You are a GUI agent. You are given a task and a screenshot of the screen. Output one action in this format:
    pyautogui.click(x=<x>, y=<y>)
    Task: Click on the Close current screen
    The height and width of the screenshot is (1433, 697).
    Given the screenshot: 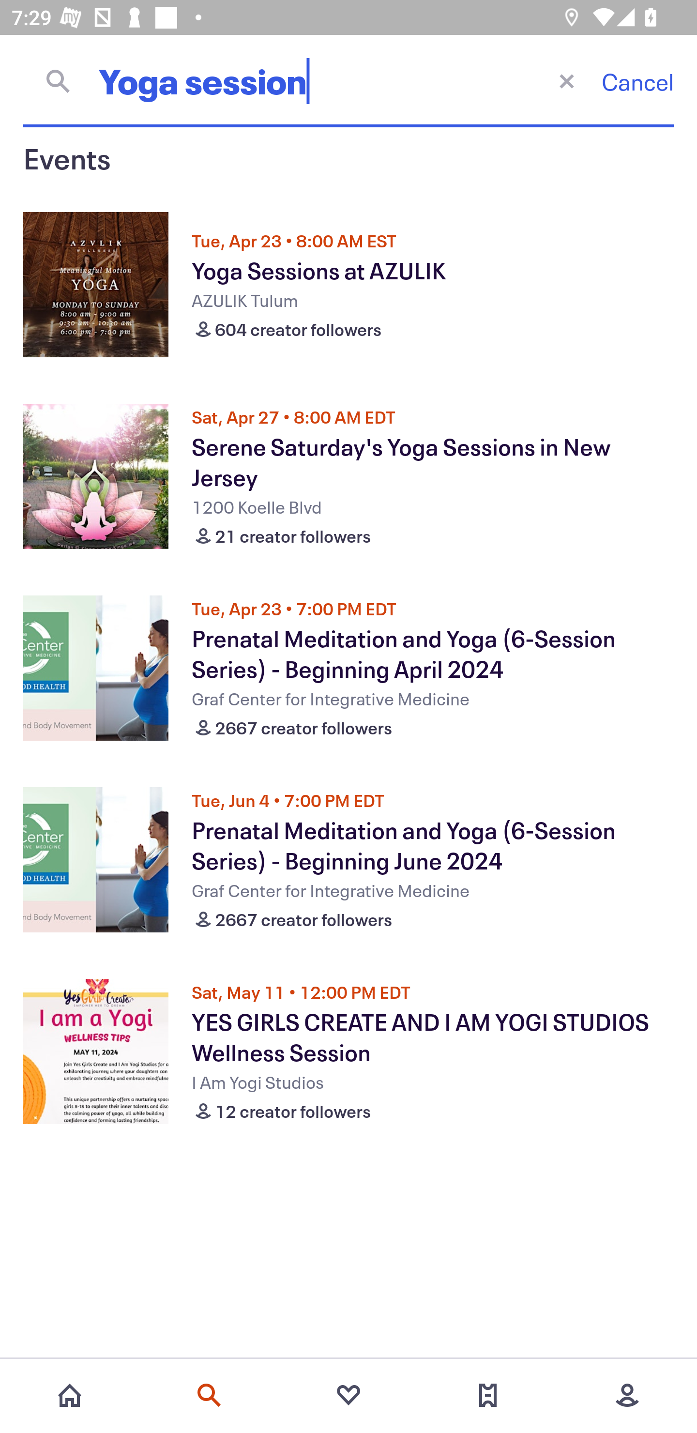 What is the action you would take?
    pyautogui.click(x=566, y=80)
    